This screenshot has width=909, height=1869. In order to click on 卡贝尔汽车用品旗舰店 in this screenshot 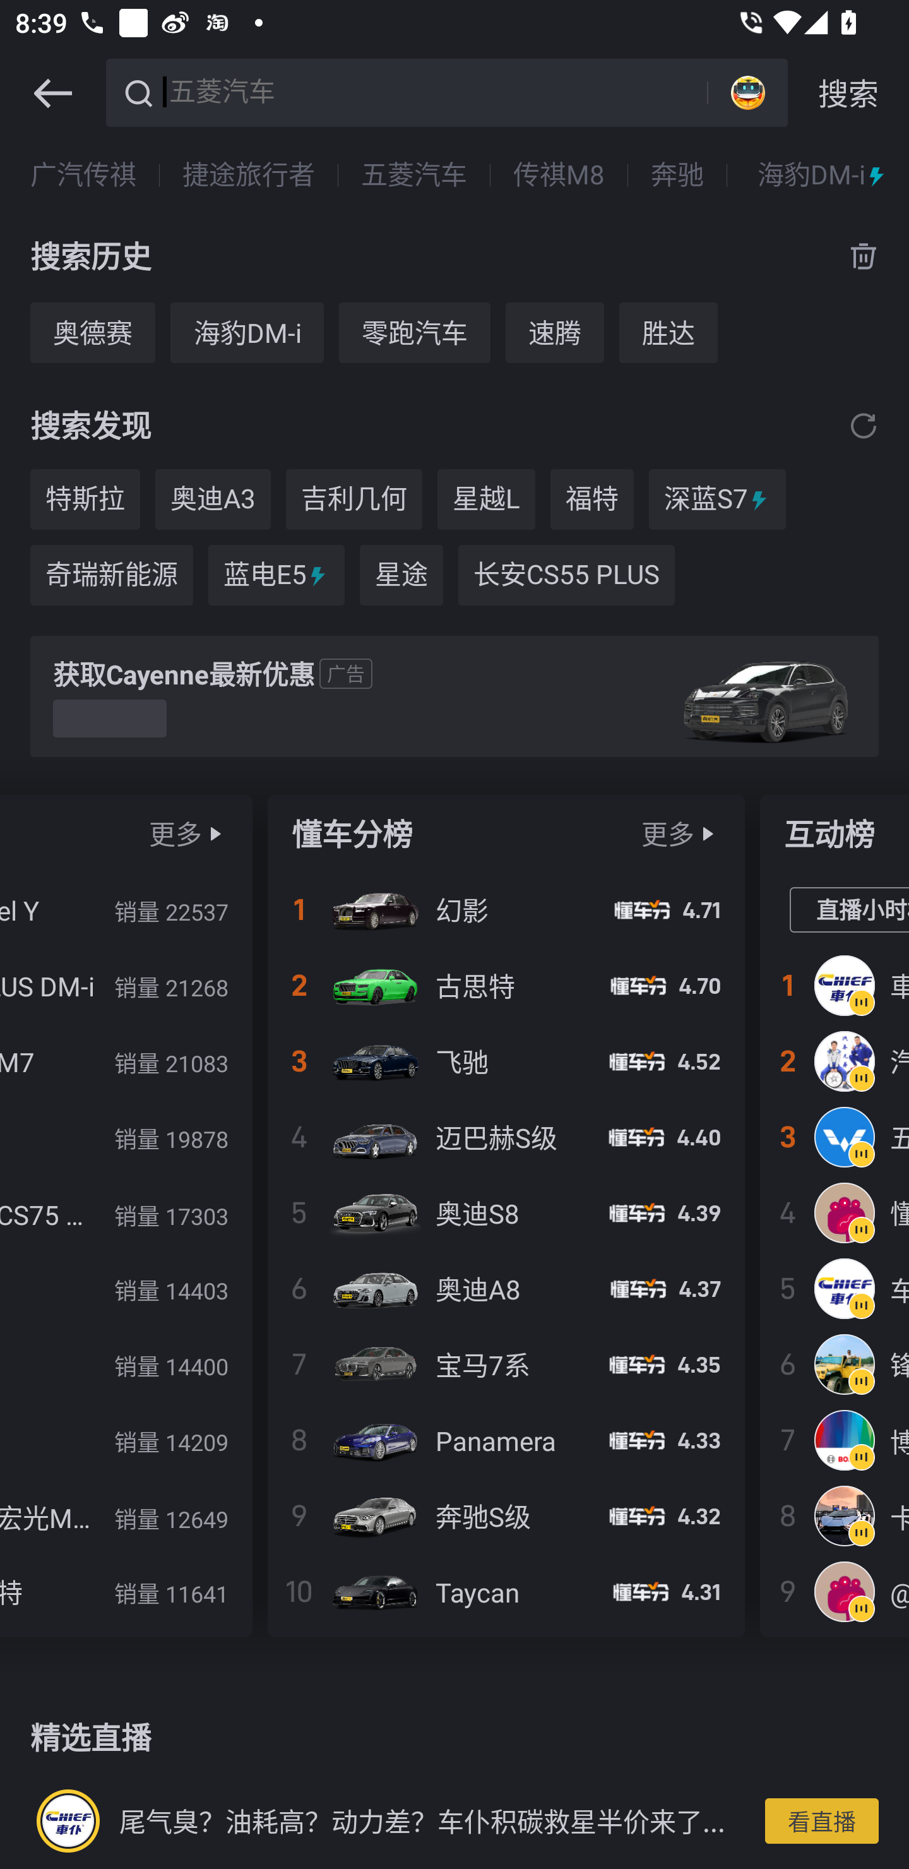, I will do `click(835, 1515)`.